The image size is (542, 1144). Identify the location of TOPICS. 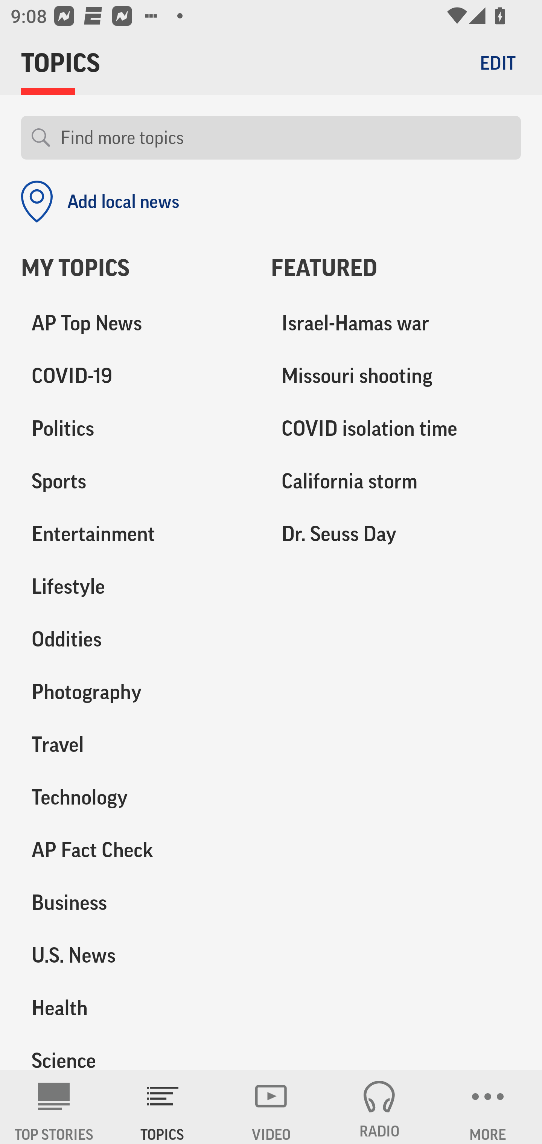
(163, 1107).